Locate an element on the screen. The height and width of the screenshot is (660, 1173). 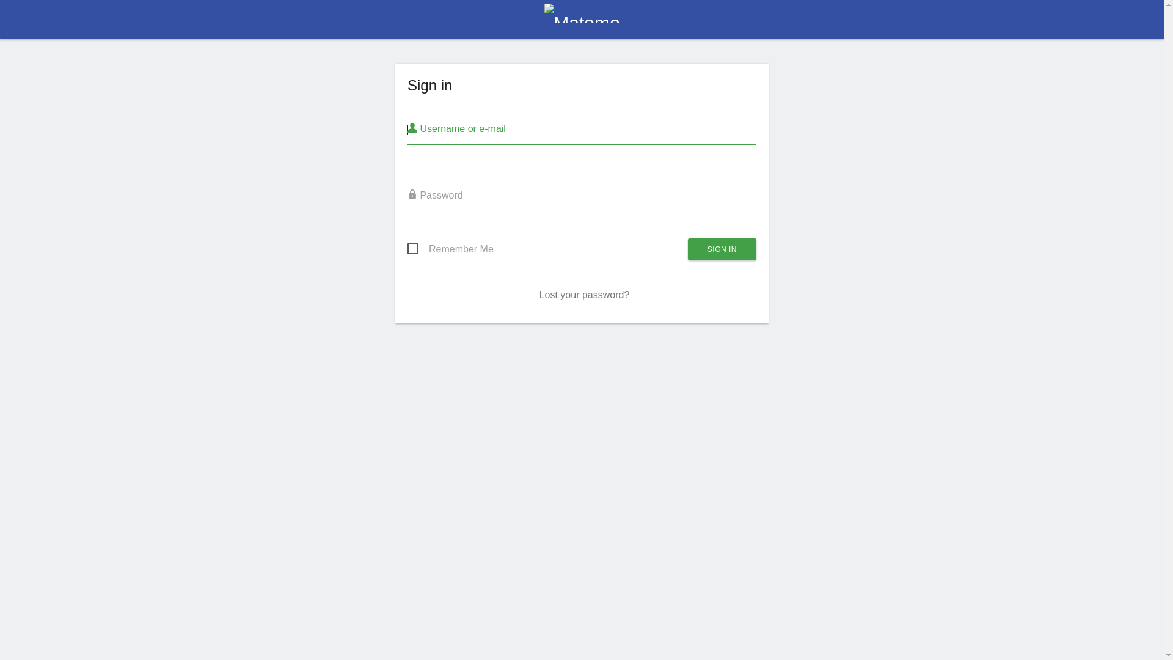
Matomo # free/libre analytics platform is located at coordinates (582, 23).